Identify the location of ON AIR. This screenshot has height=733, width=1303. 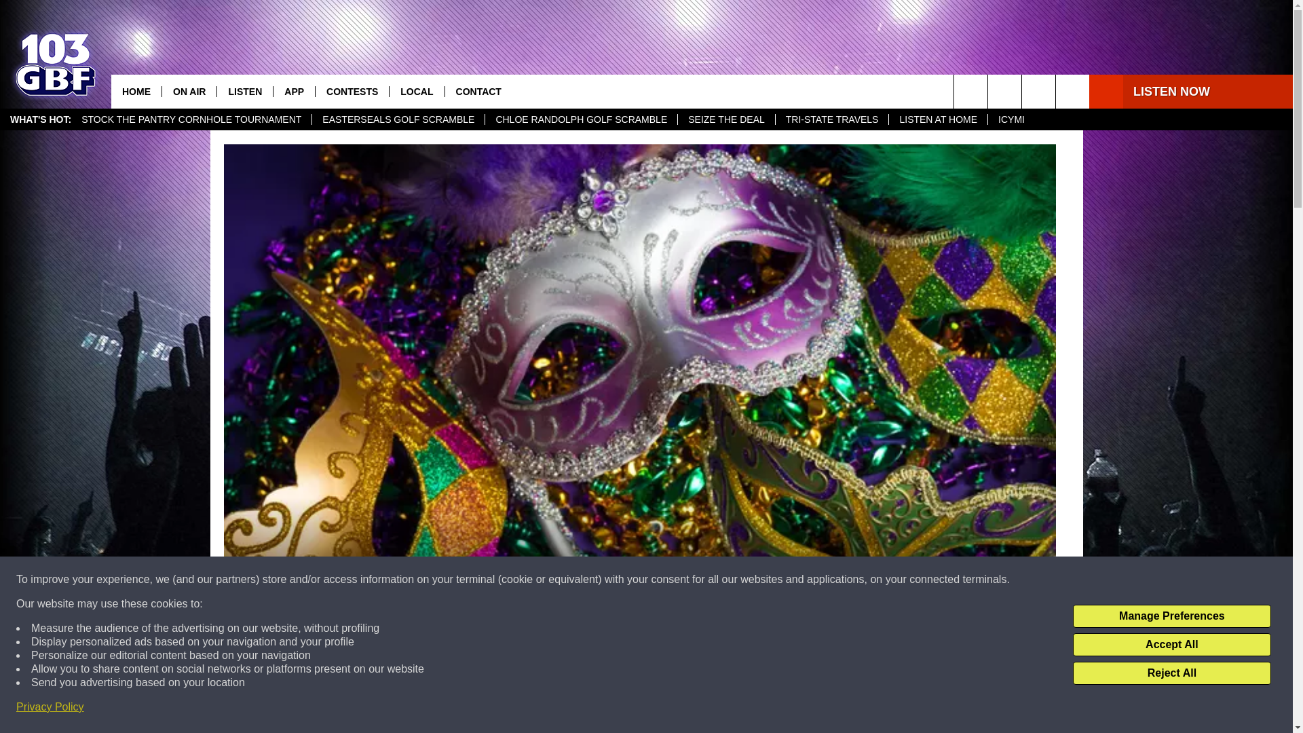
(189, 91).